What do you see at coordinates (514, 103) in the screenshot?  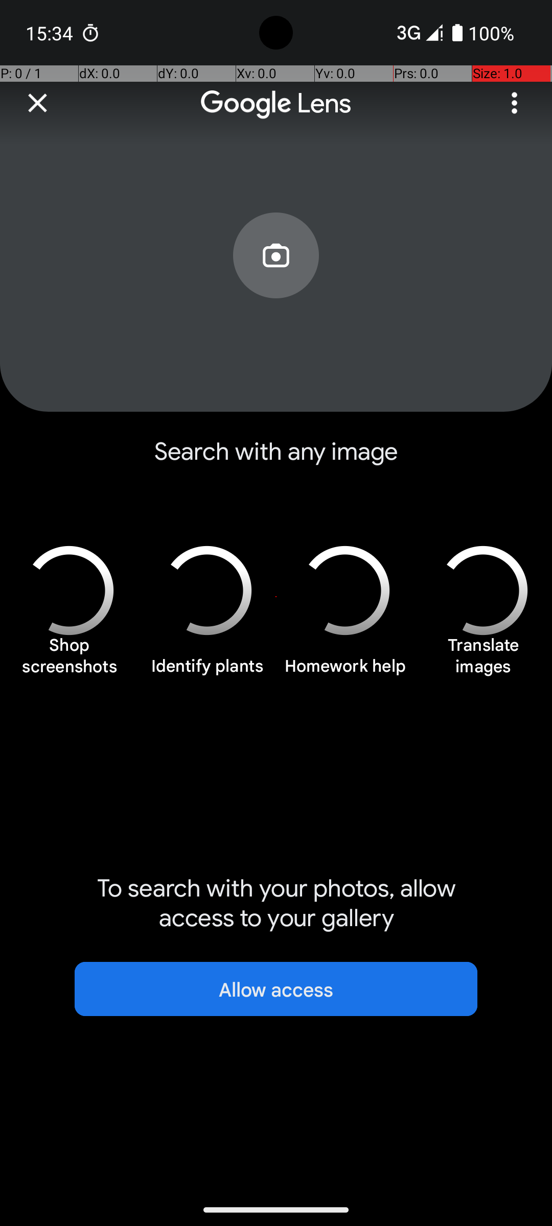 I see `More options` at bounding box center [514, 103].